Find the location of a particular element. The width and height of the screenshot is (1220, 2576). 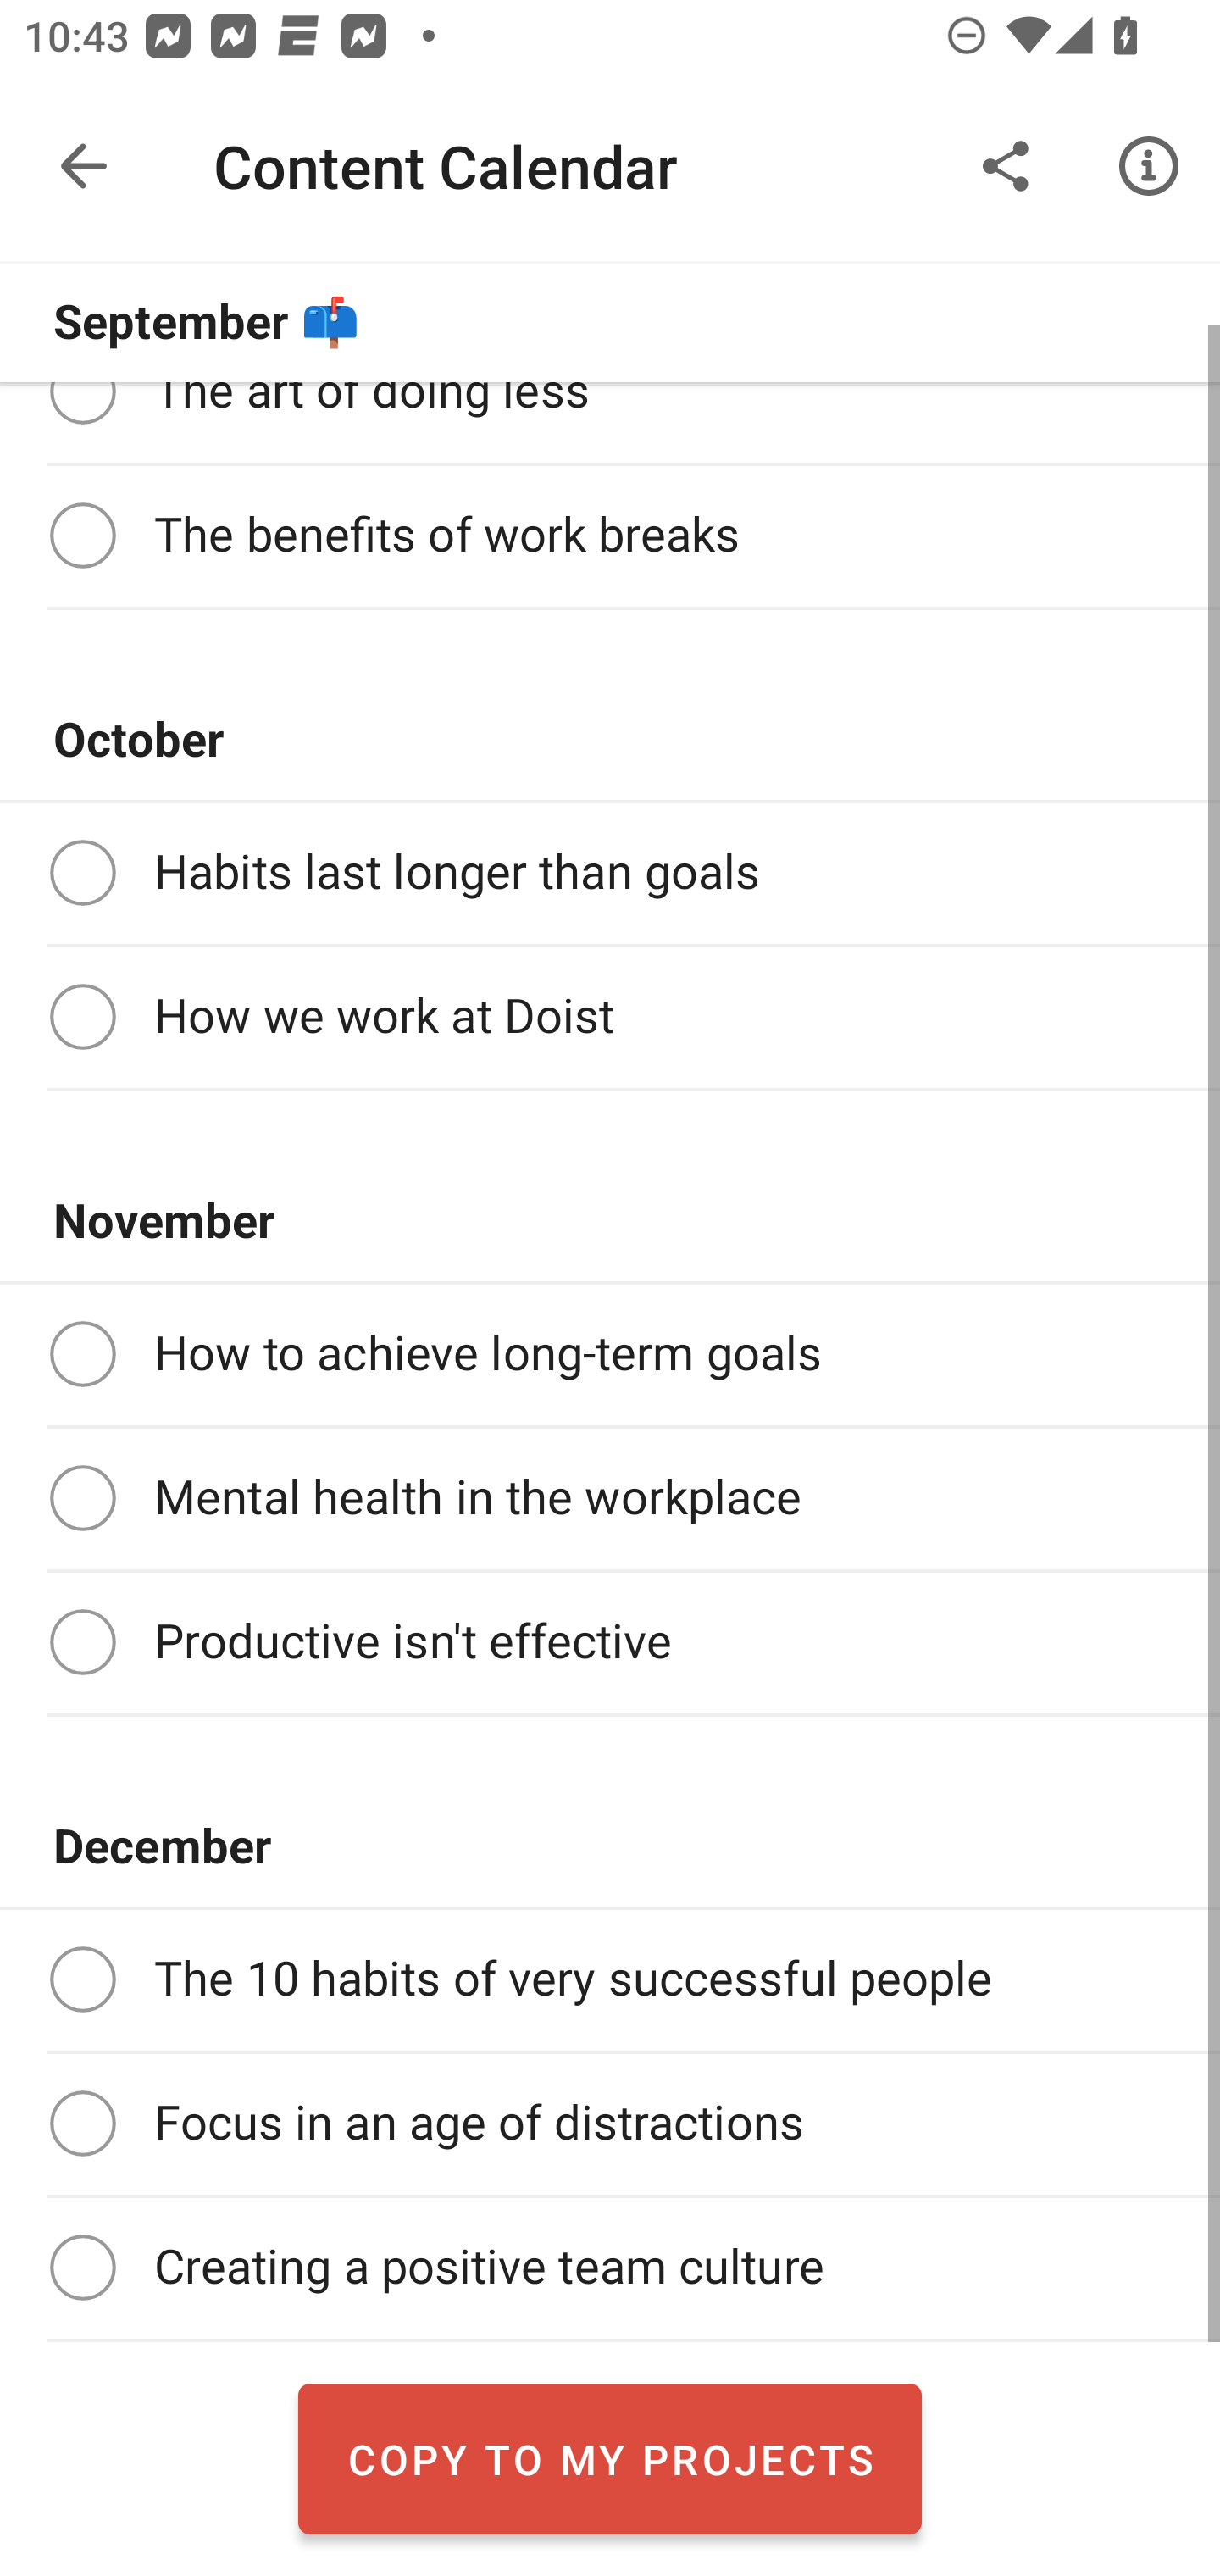

Complete is located at coordinates (82, 1979).